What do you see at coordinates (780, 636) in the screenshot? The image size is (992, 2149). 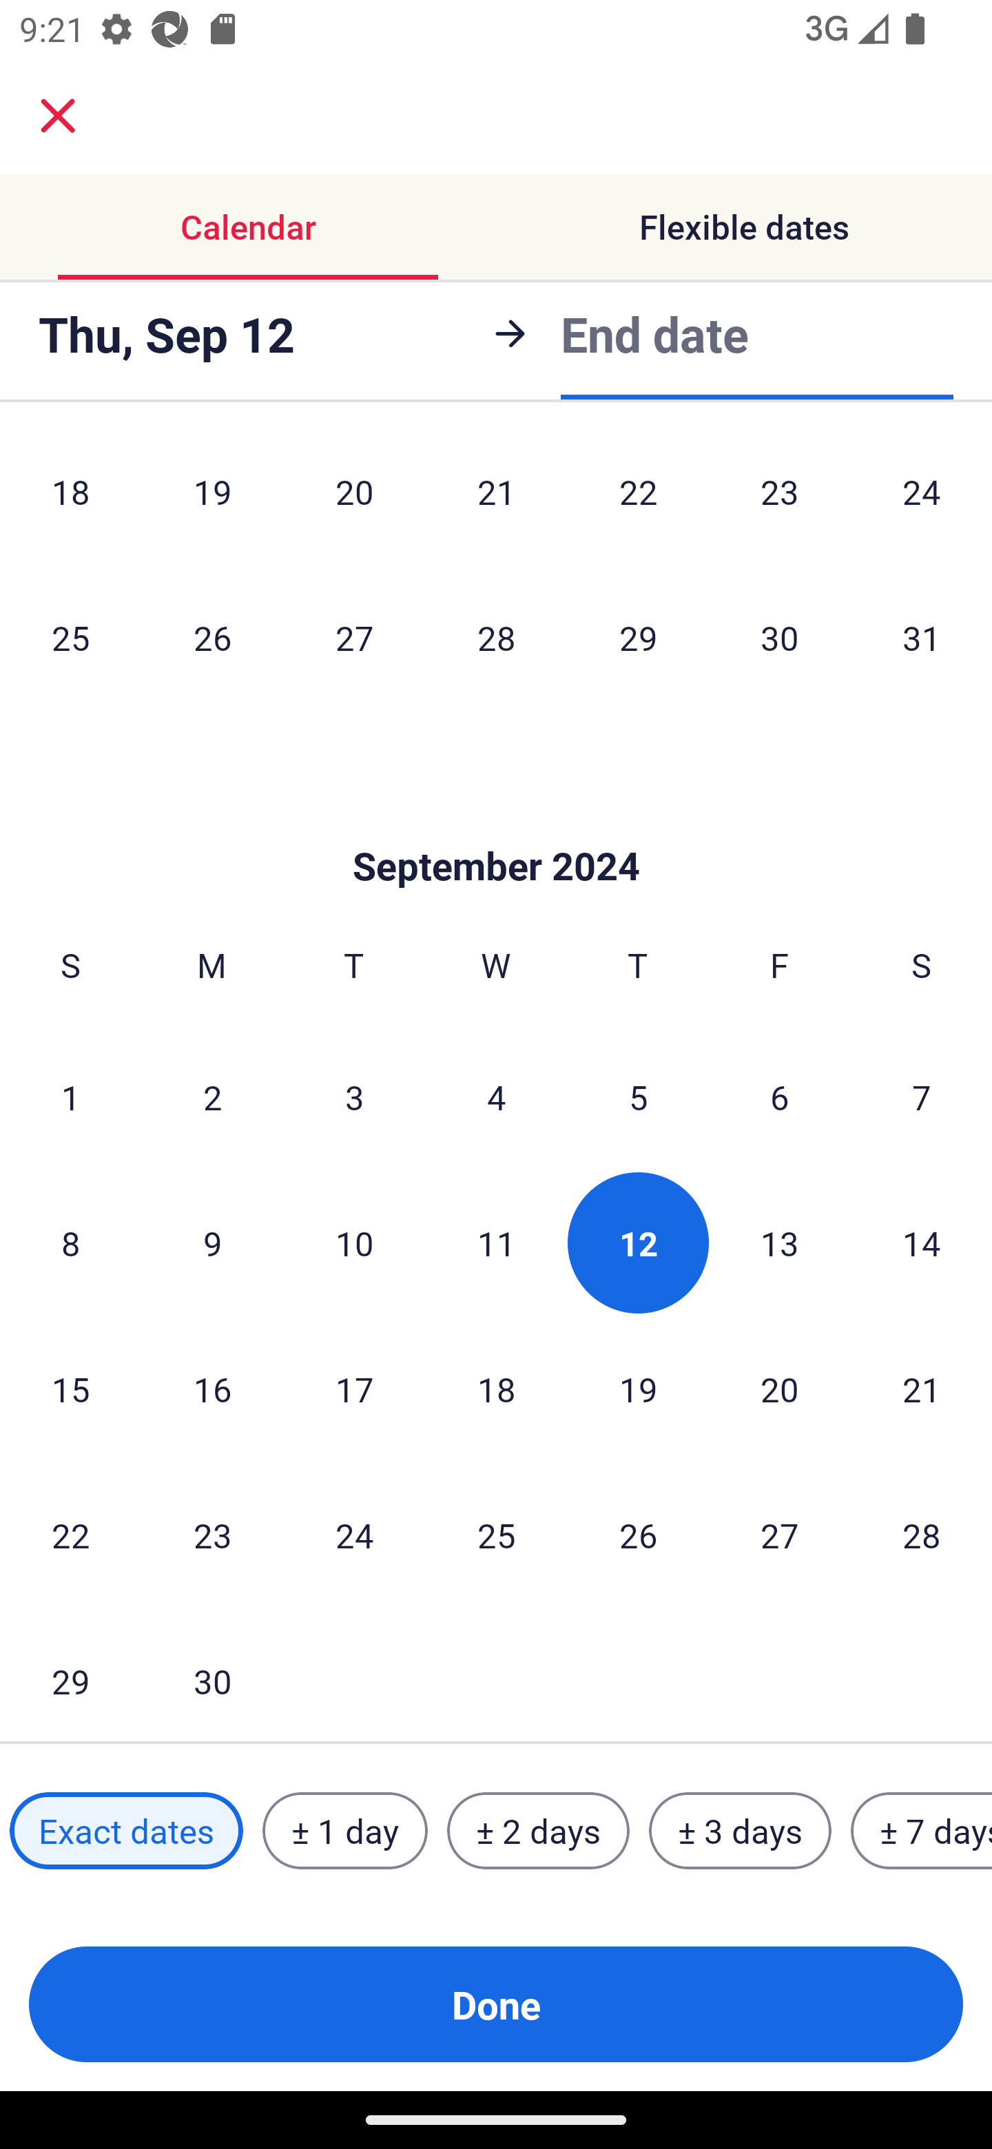 I see `30 Friday, August 30, 2024` at bounding box center [780, 636].